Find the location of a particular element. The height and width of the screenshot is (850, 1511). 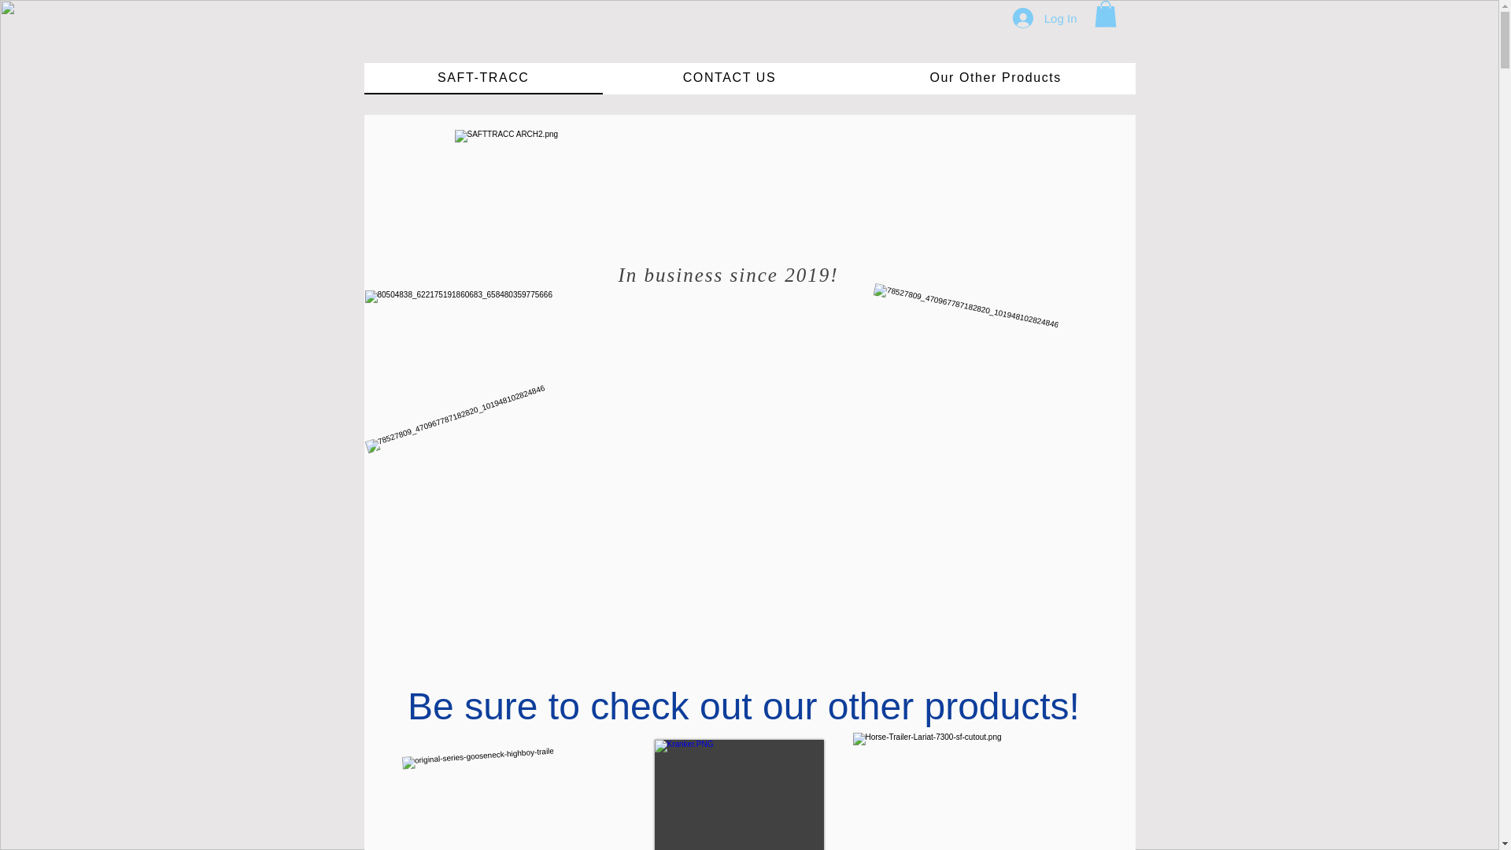

SAFT-TRACC is located at coordinates (483, 78).